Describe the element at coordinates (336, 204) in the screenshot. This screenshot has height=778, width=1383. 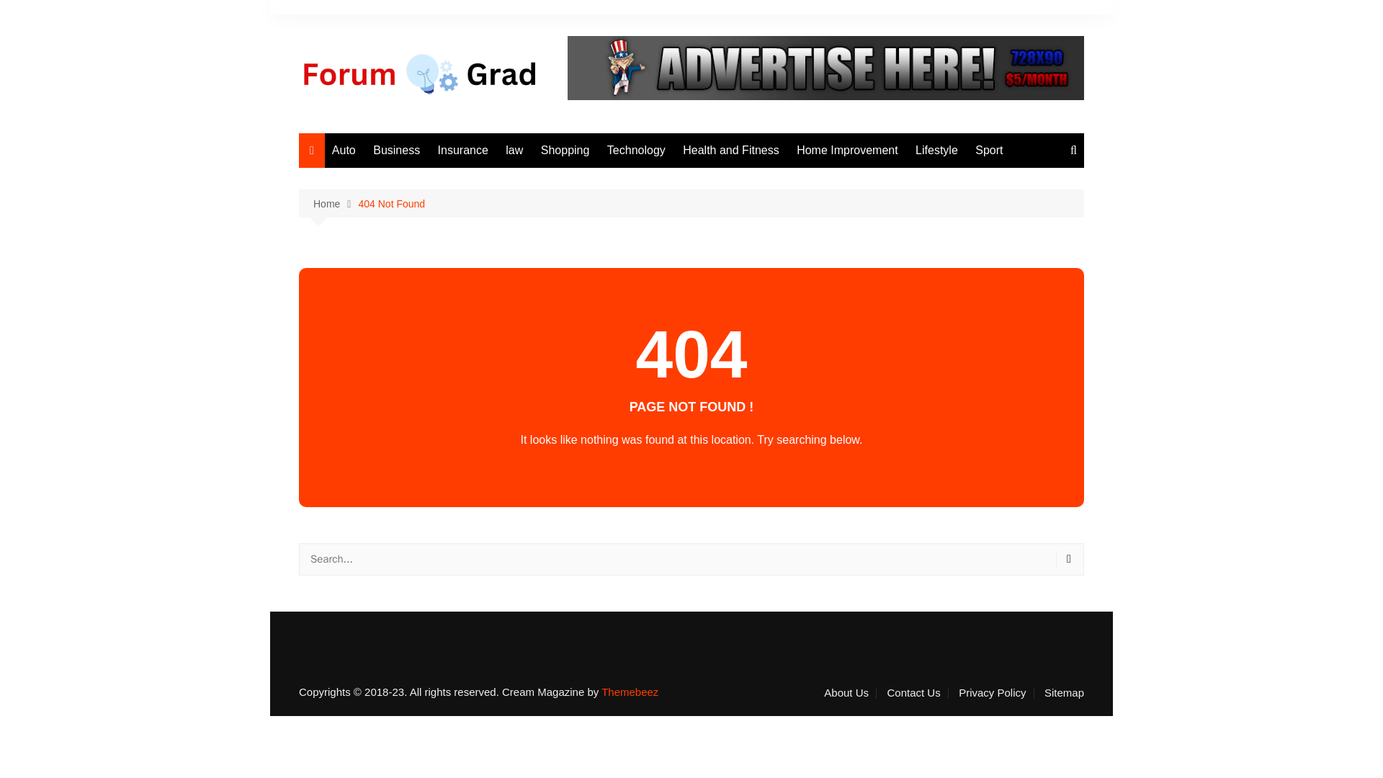
I see `Home` at that location.